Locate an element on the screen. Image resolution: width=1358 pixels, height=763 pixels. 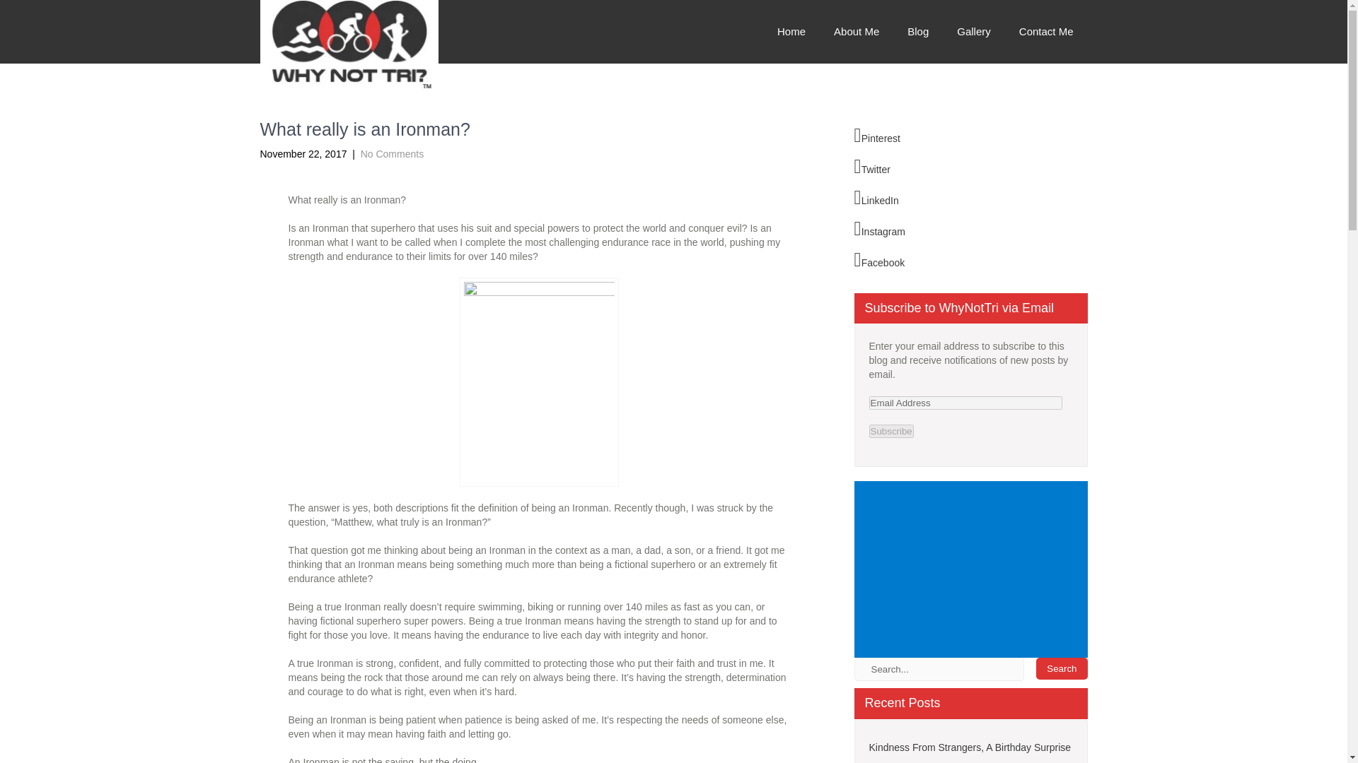
Home is located at coordinates (791, 31).